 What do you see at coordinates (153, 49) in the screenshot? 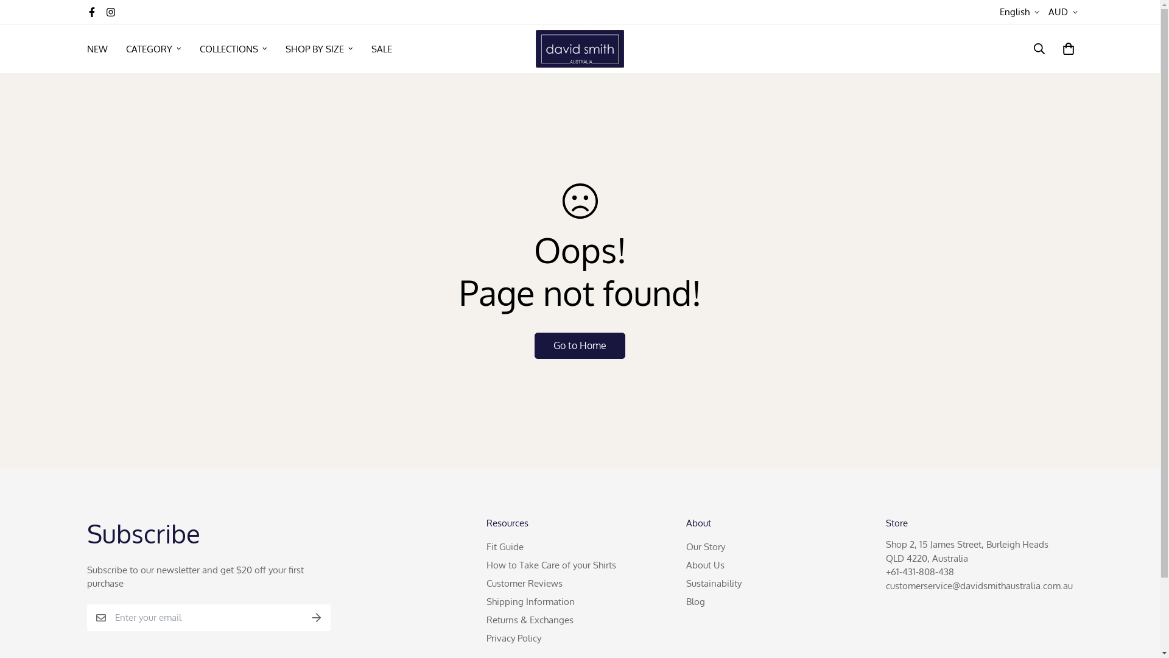
I see `CATEGORY` at bounding box center [153, 49].